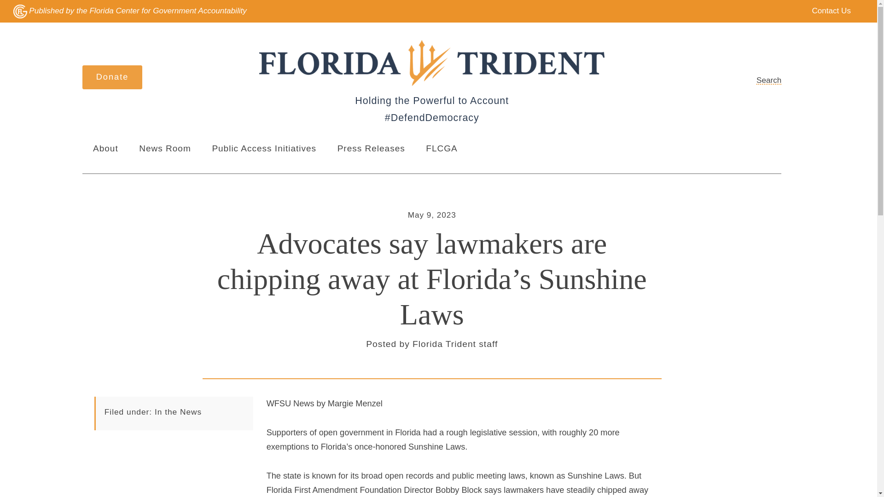 This screenshot has width=884, height=497. Describe the element at coordinates (112, 77) in the screenshot. I see `Donate` at that location.